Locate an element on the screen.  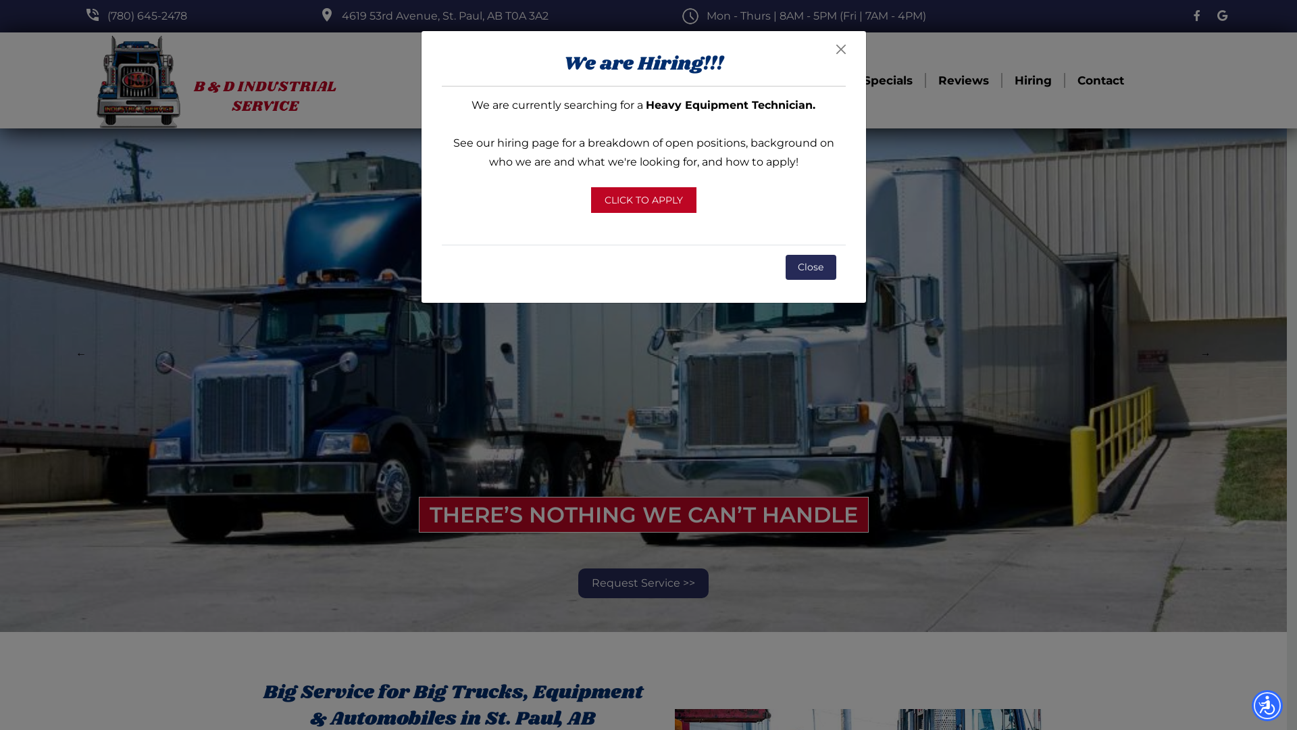
About is located at coordinates (743, 81).